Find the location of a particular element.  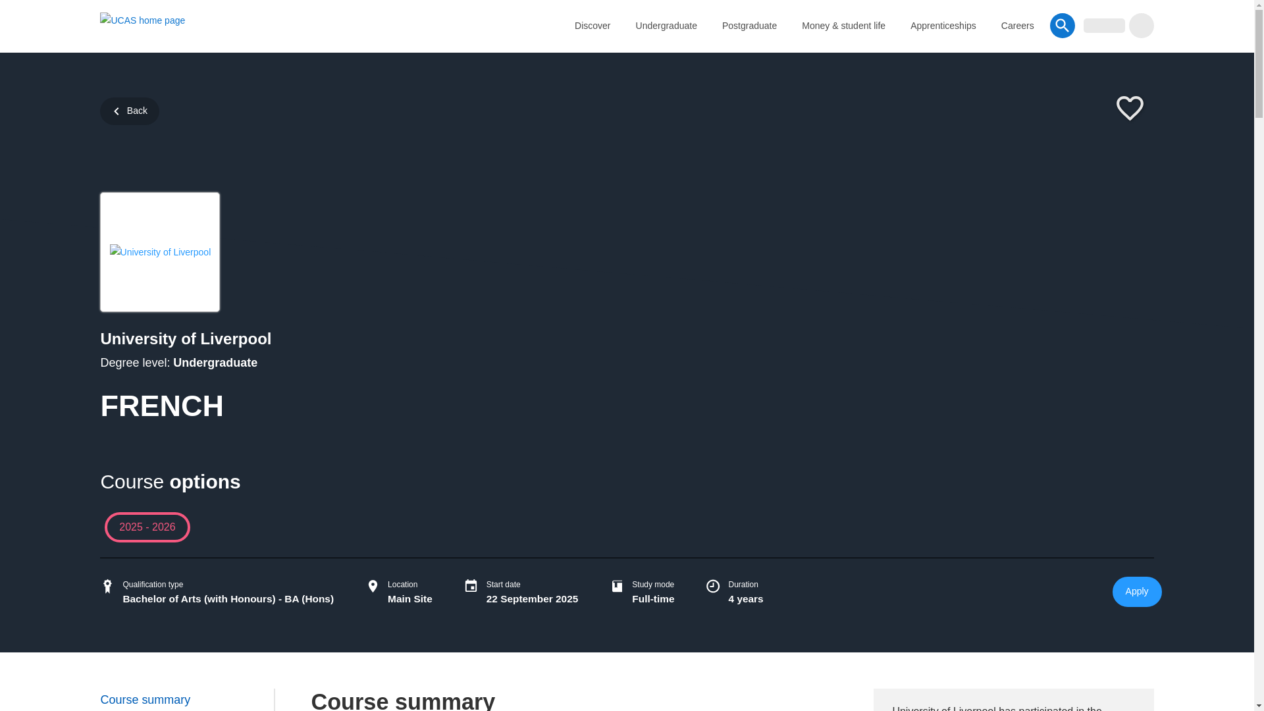

Undergraduate is located at coordinates (666, 25).